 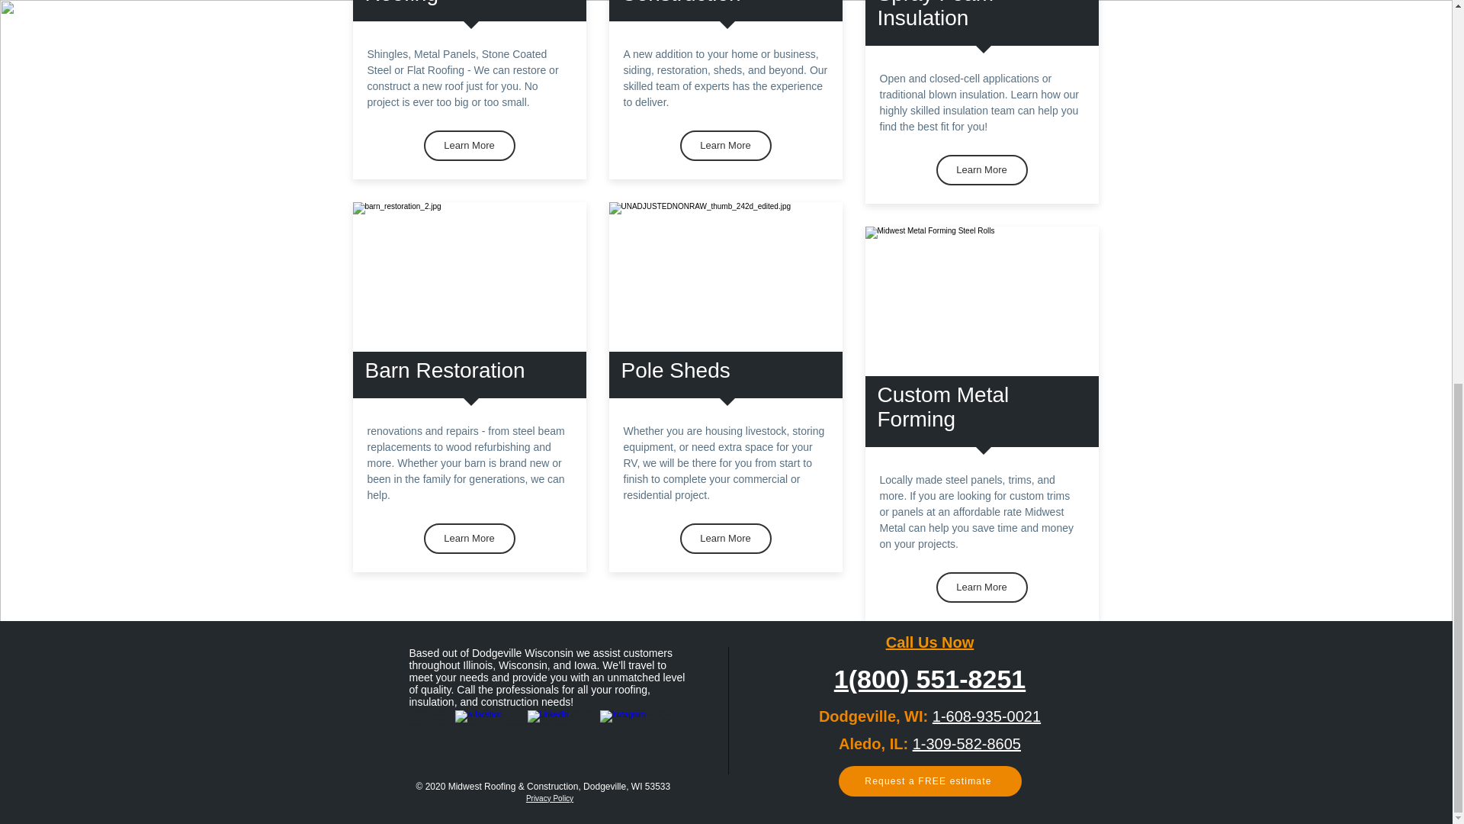 What do you see at coordinates (982, 587) in the screenshot?
I see `Learn More` at bounding box center [982, 587].